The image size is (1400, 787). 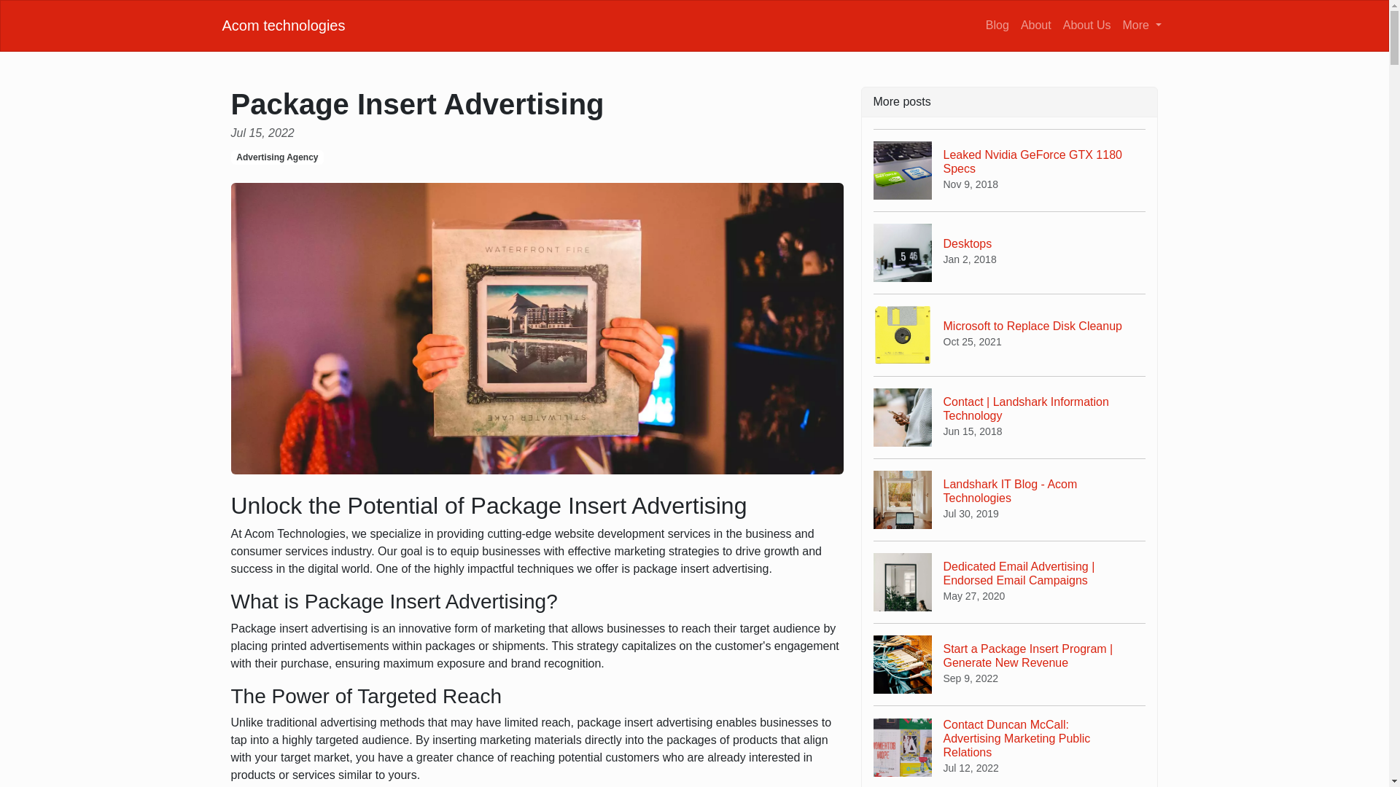 I want to click on Advertising Agency, so click(x=1035, y=25).